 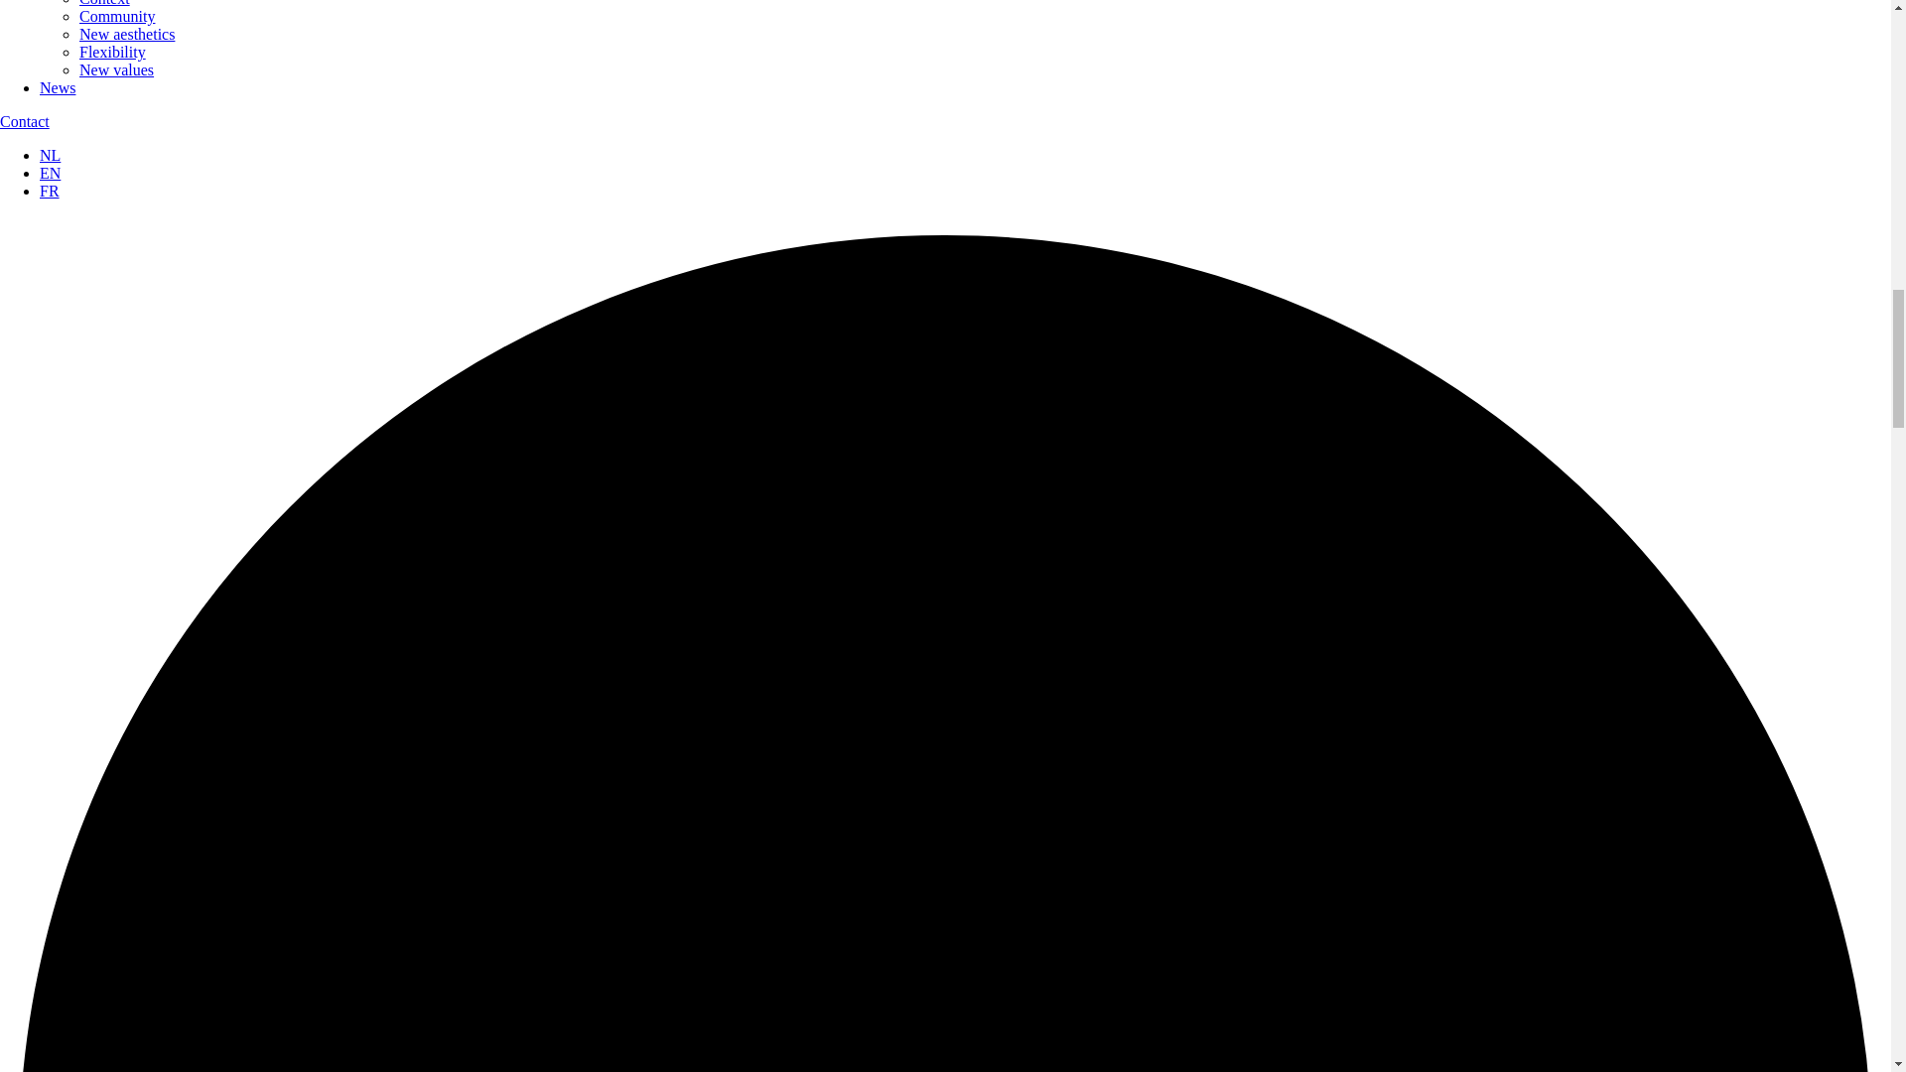 I want to click on New values, so click(x=117, y=69).